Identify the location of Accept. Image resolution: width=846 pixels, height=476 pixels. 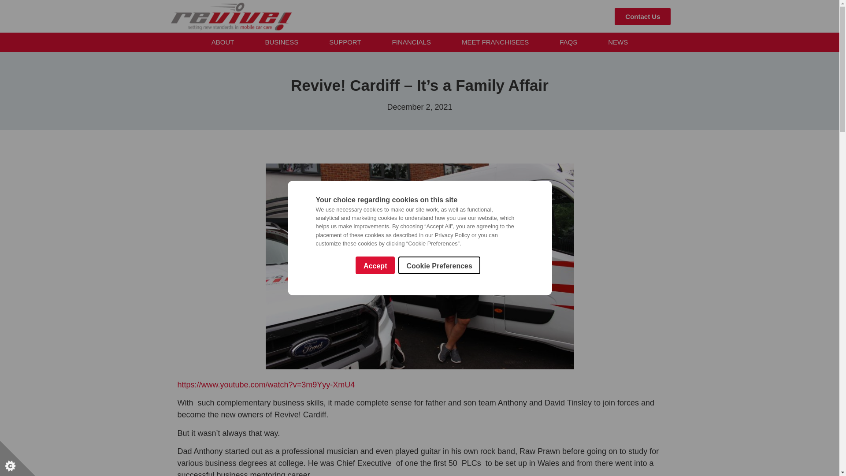
(375, 375).